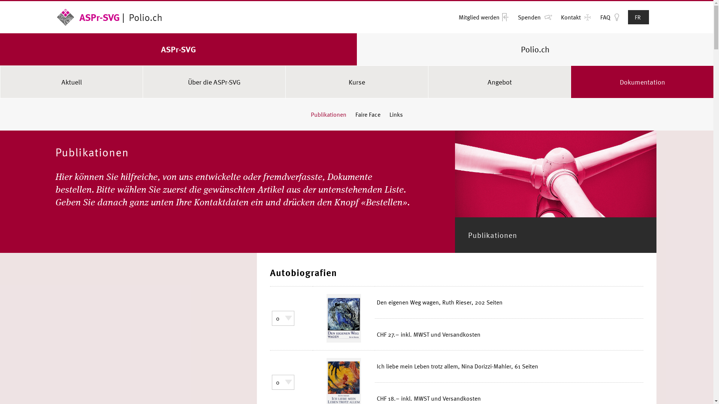 This screenshot has height=404, width=719. What do you see at coordinates (605, 17) in the screenshot?
I see `FAQ` at bounding box center [605, 17].